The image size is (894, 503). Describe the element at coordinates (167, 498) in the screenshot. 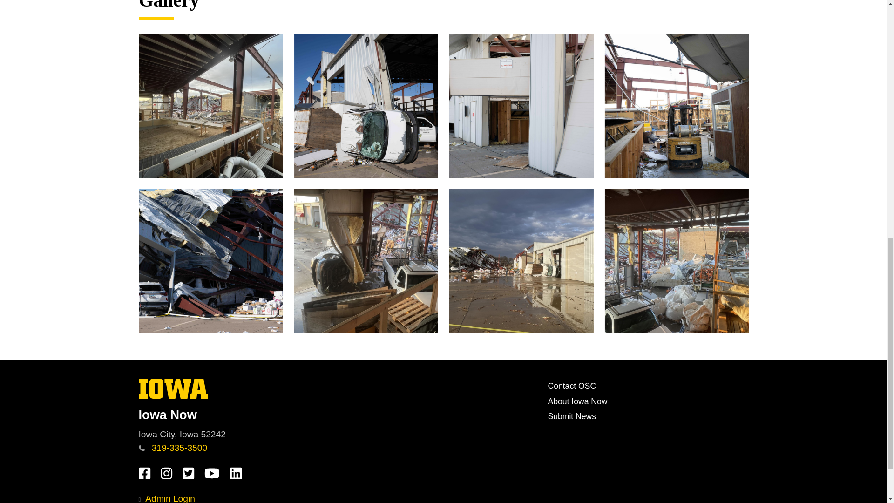

I see `Admin Login` at that location.